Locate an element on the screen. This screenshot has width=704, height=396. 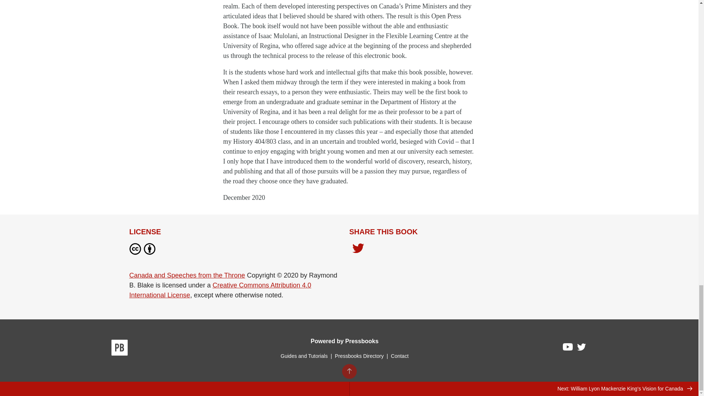
Guides and Tutorials is located at coordinates (304, 356).